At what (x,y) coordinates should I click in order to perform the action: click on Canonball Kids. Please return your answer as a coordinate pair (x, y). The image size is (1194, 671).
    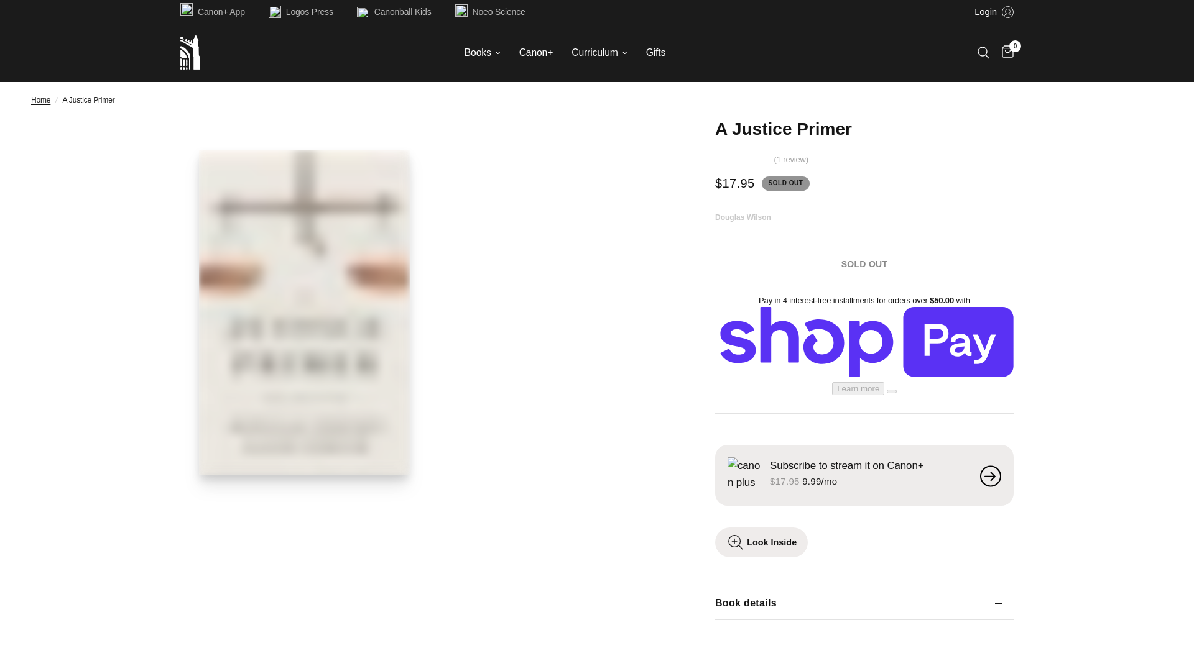
    Looking at the image, I should click on (397, 11).